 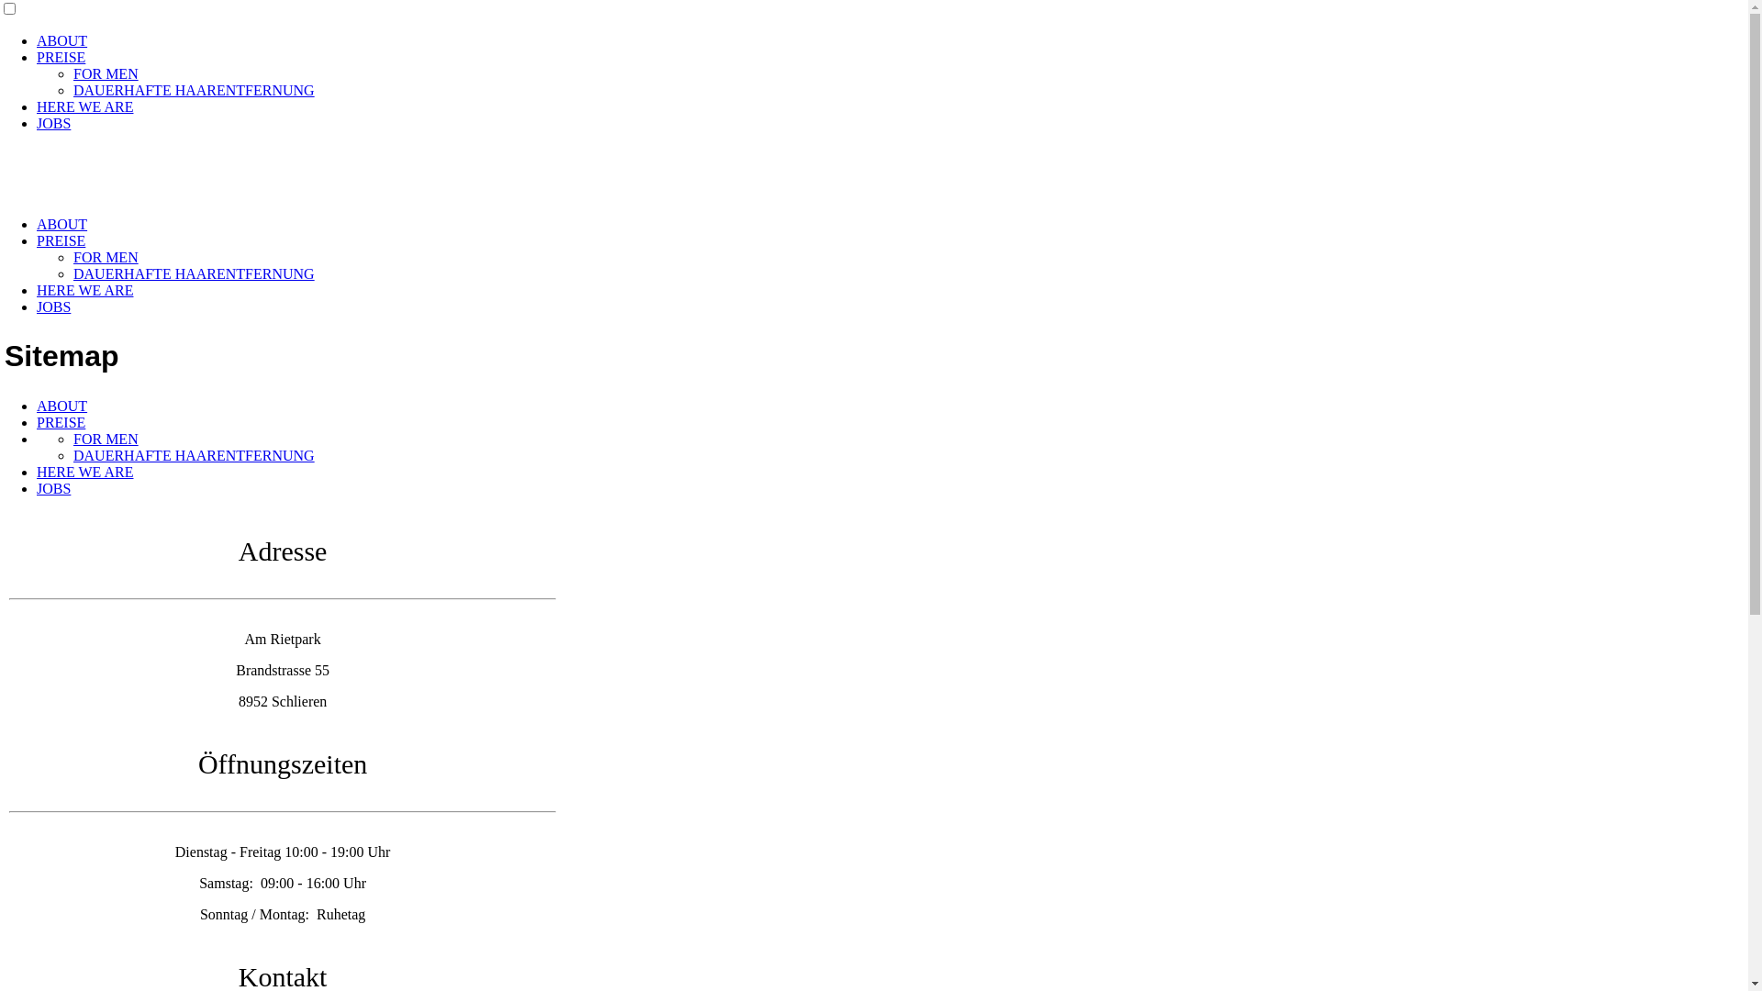 What do you see at coordinates (195, 455) in the screenshot?
I see `DAUERHAFTE HAARENTFERNUNG` at bounding box center [195, 455].